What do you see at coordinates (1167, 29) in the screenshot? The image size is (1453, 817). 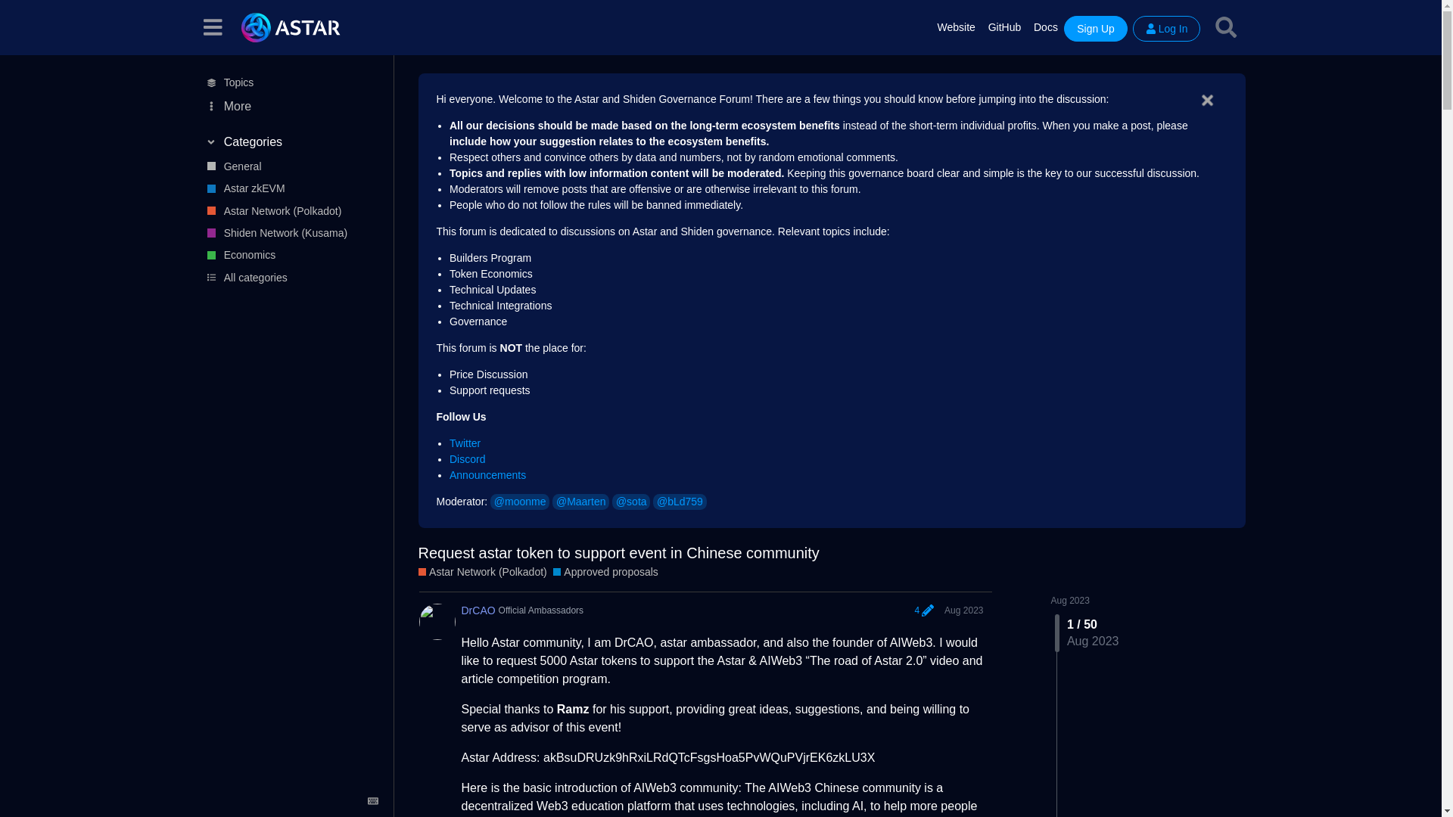 I see `Log In` at bounding box center [1167, 29].